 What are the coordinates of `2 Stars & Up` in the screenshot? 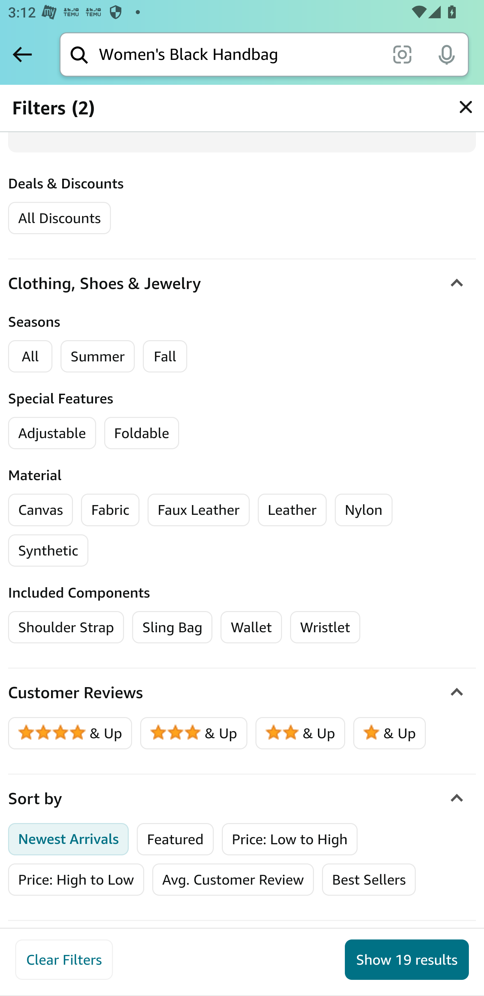 It's located at (300, 734).